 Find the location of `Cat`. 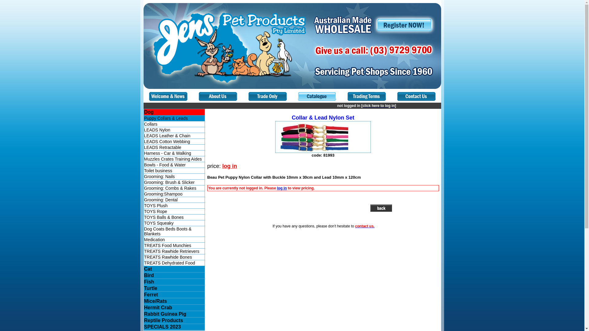

Cat is located at coordinates (174, 269).